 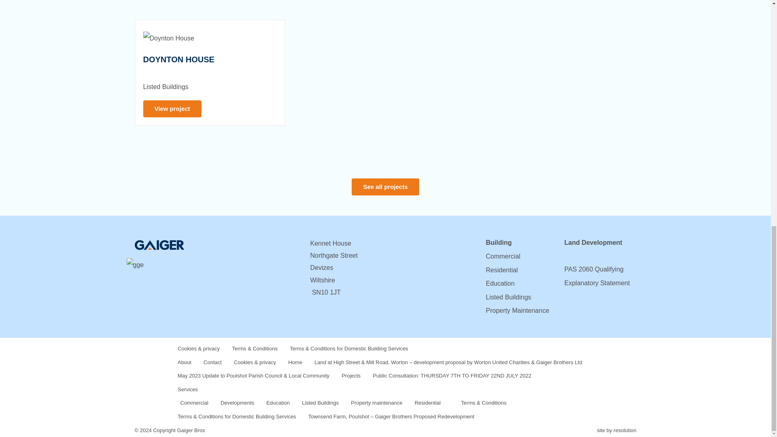 What do you see at coordinates (499, 242) in the screenshot?
I see `Building` at bounding box center [499, 242].